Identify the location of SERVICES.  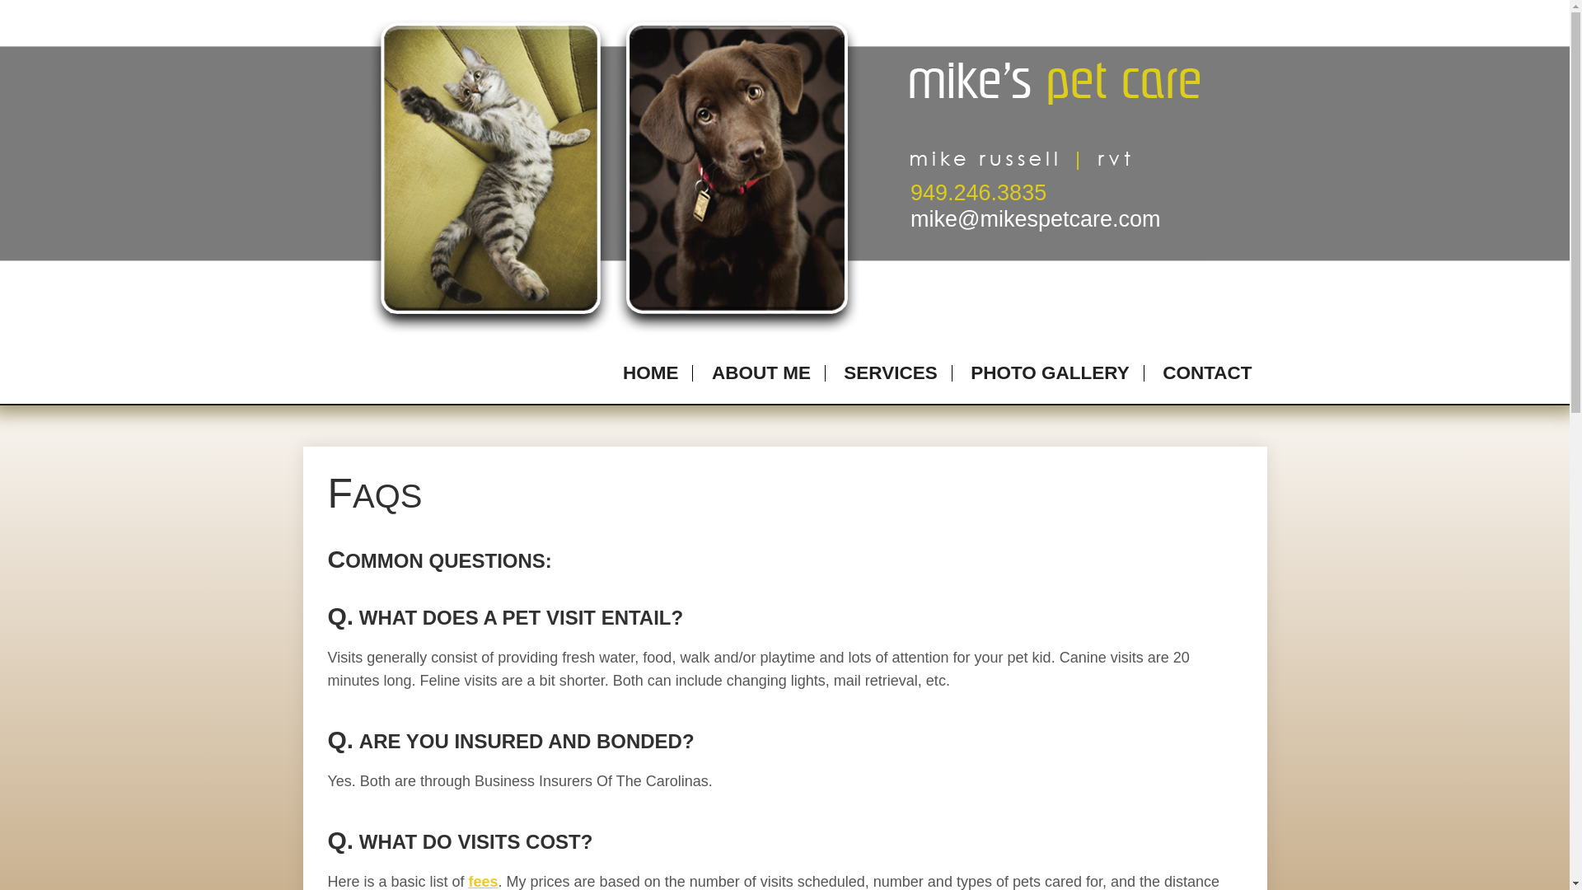
(890, 372).